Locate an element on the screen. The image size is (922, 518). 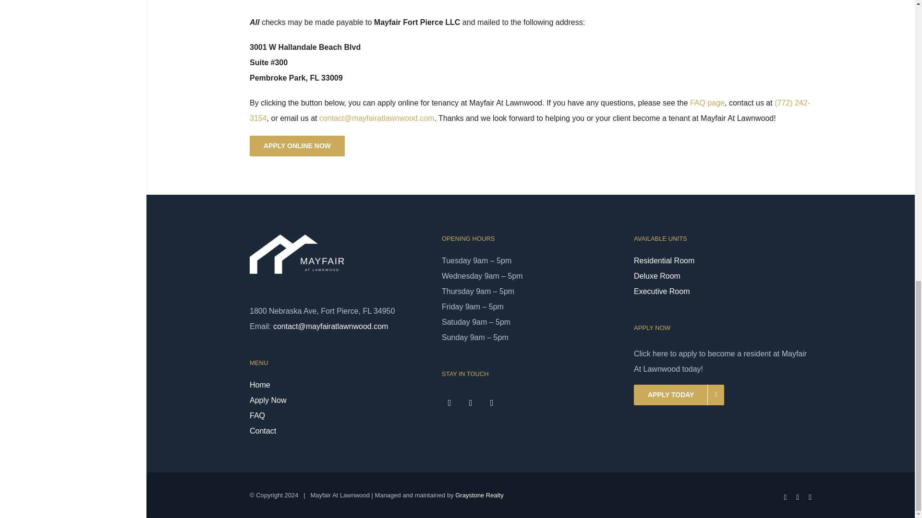
Facebook is located at coordinates (785, 497).